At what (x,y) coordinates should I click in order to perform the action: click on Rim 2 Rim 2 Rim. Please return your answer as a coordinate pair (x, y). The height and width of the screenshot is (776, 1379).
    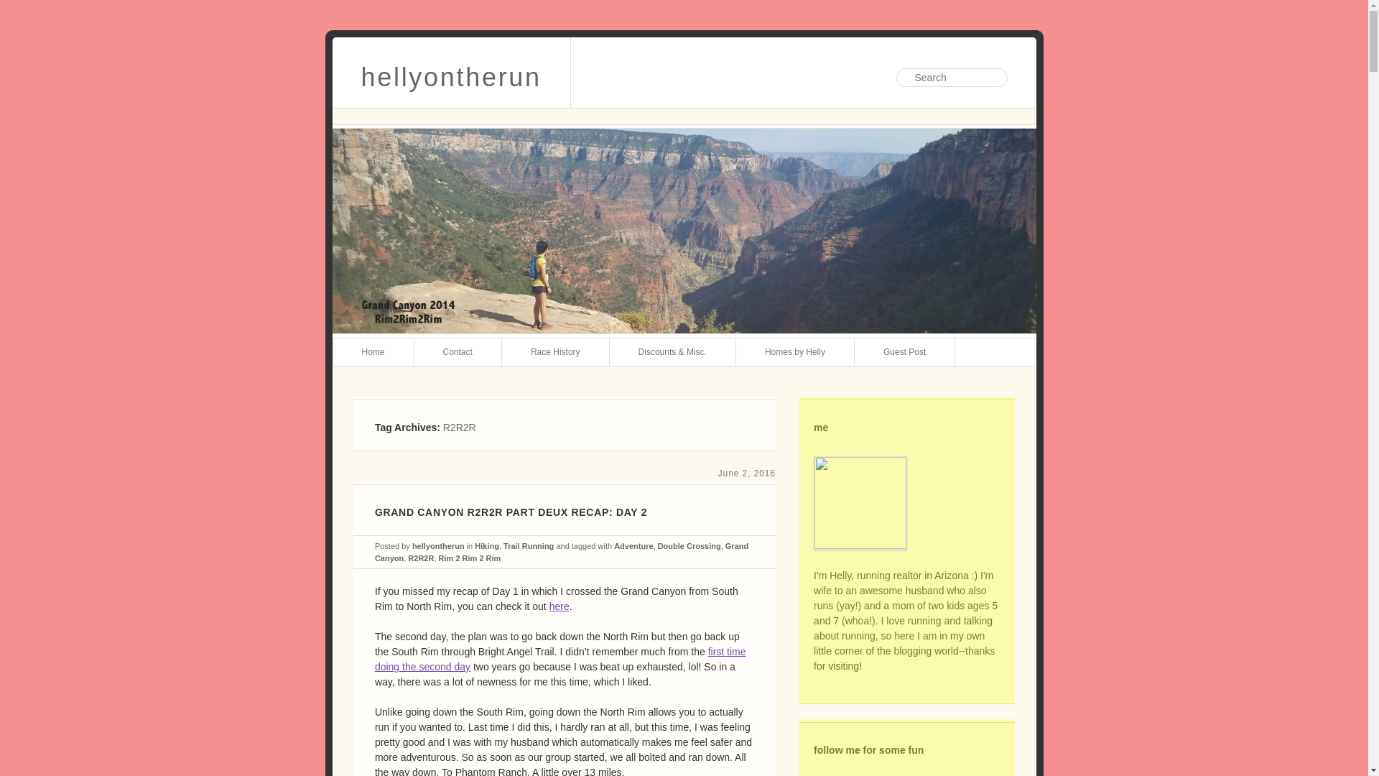
    Looking at the image, I should click on (470, 558).